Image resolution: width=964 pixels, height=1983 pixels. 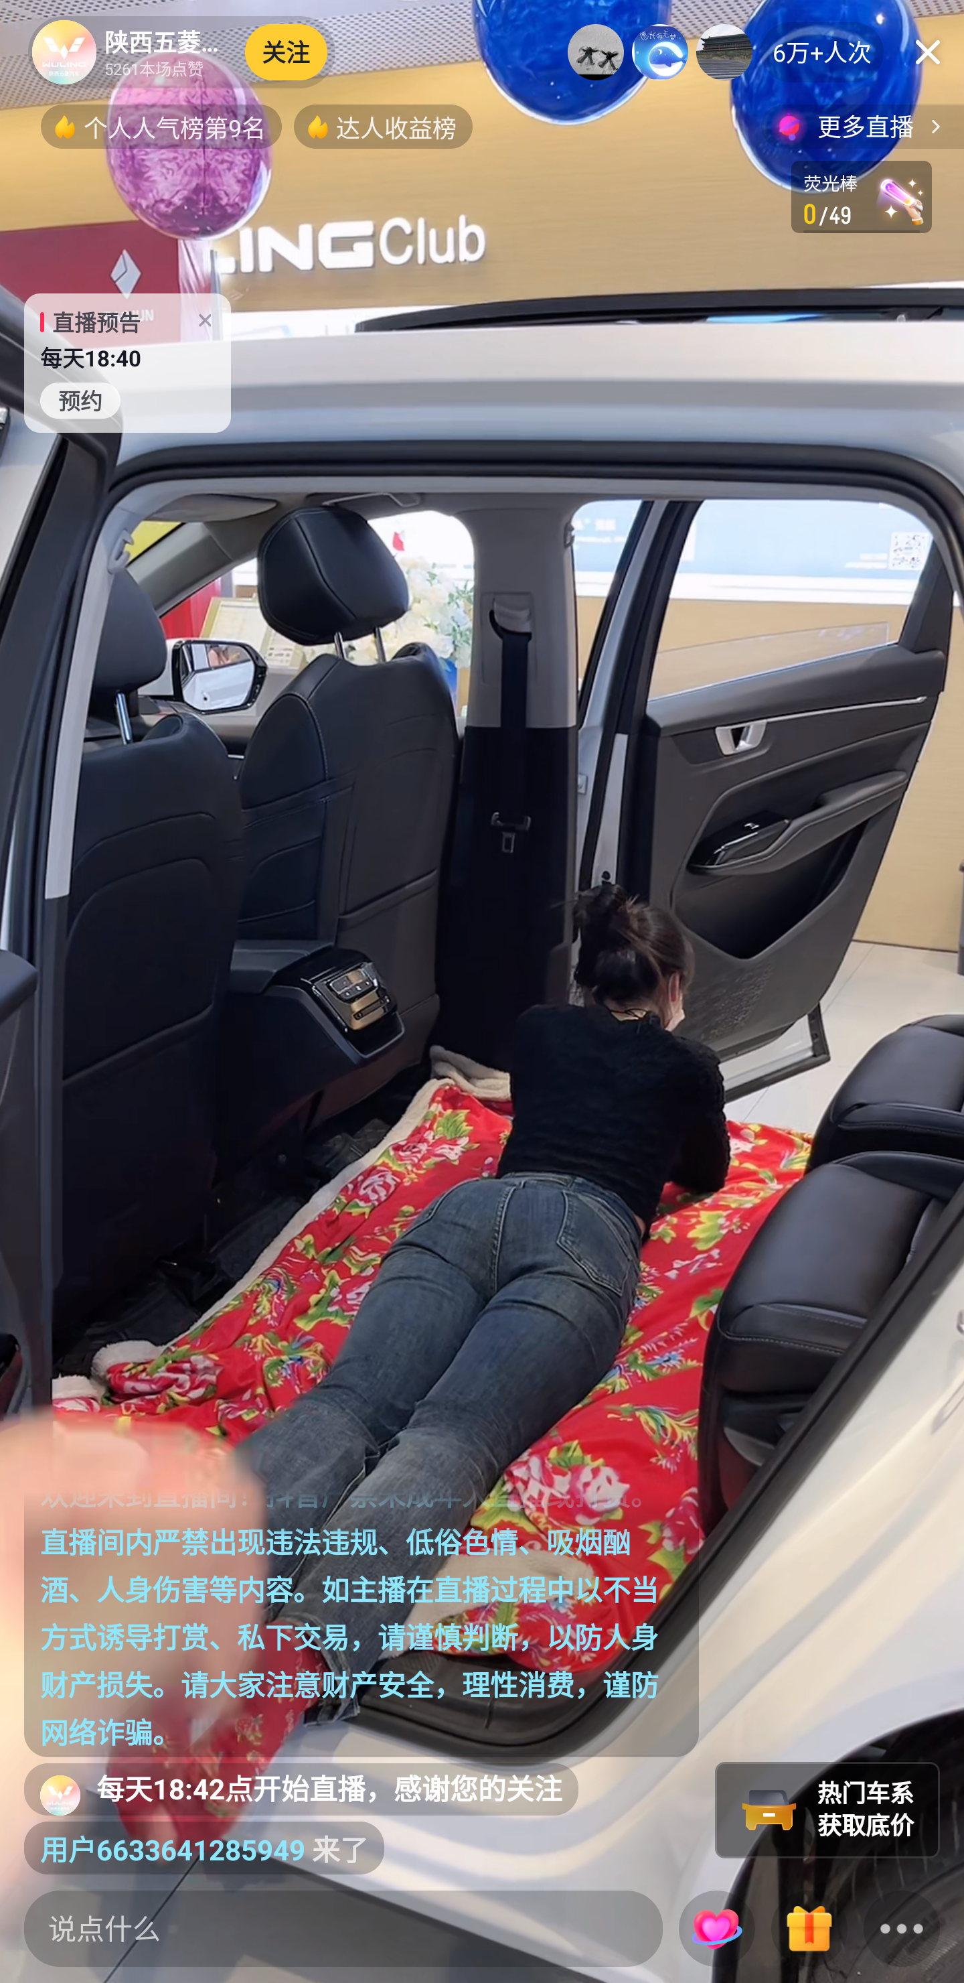 I want to click on 关闭预告贴片, so click(x=205, y=315).